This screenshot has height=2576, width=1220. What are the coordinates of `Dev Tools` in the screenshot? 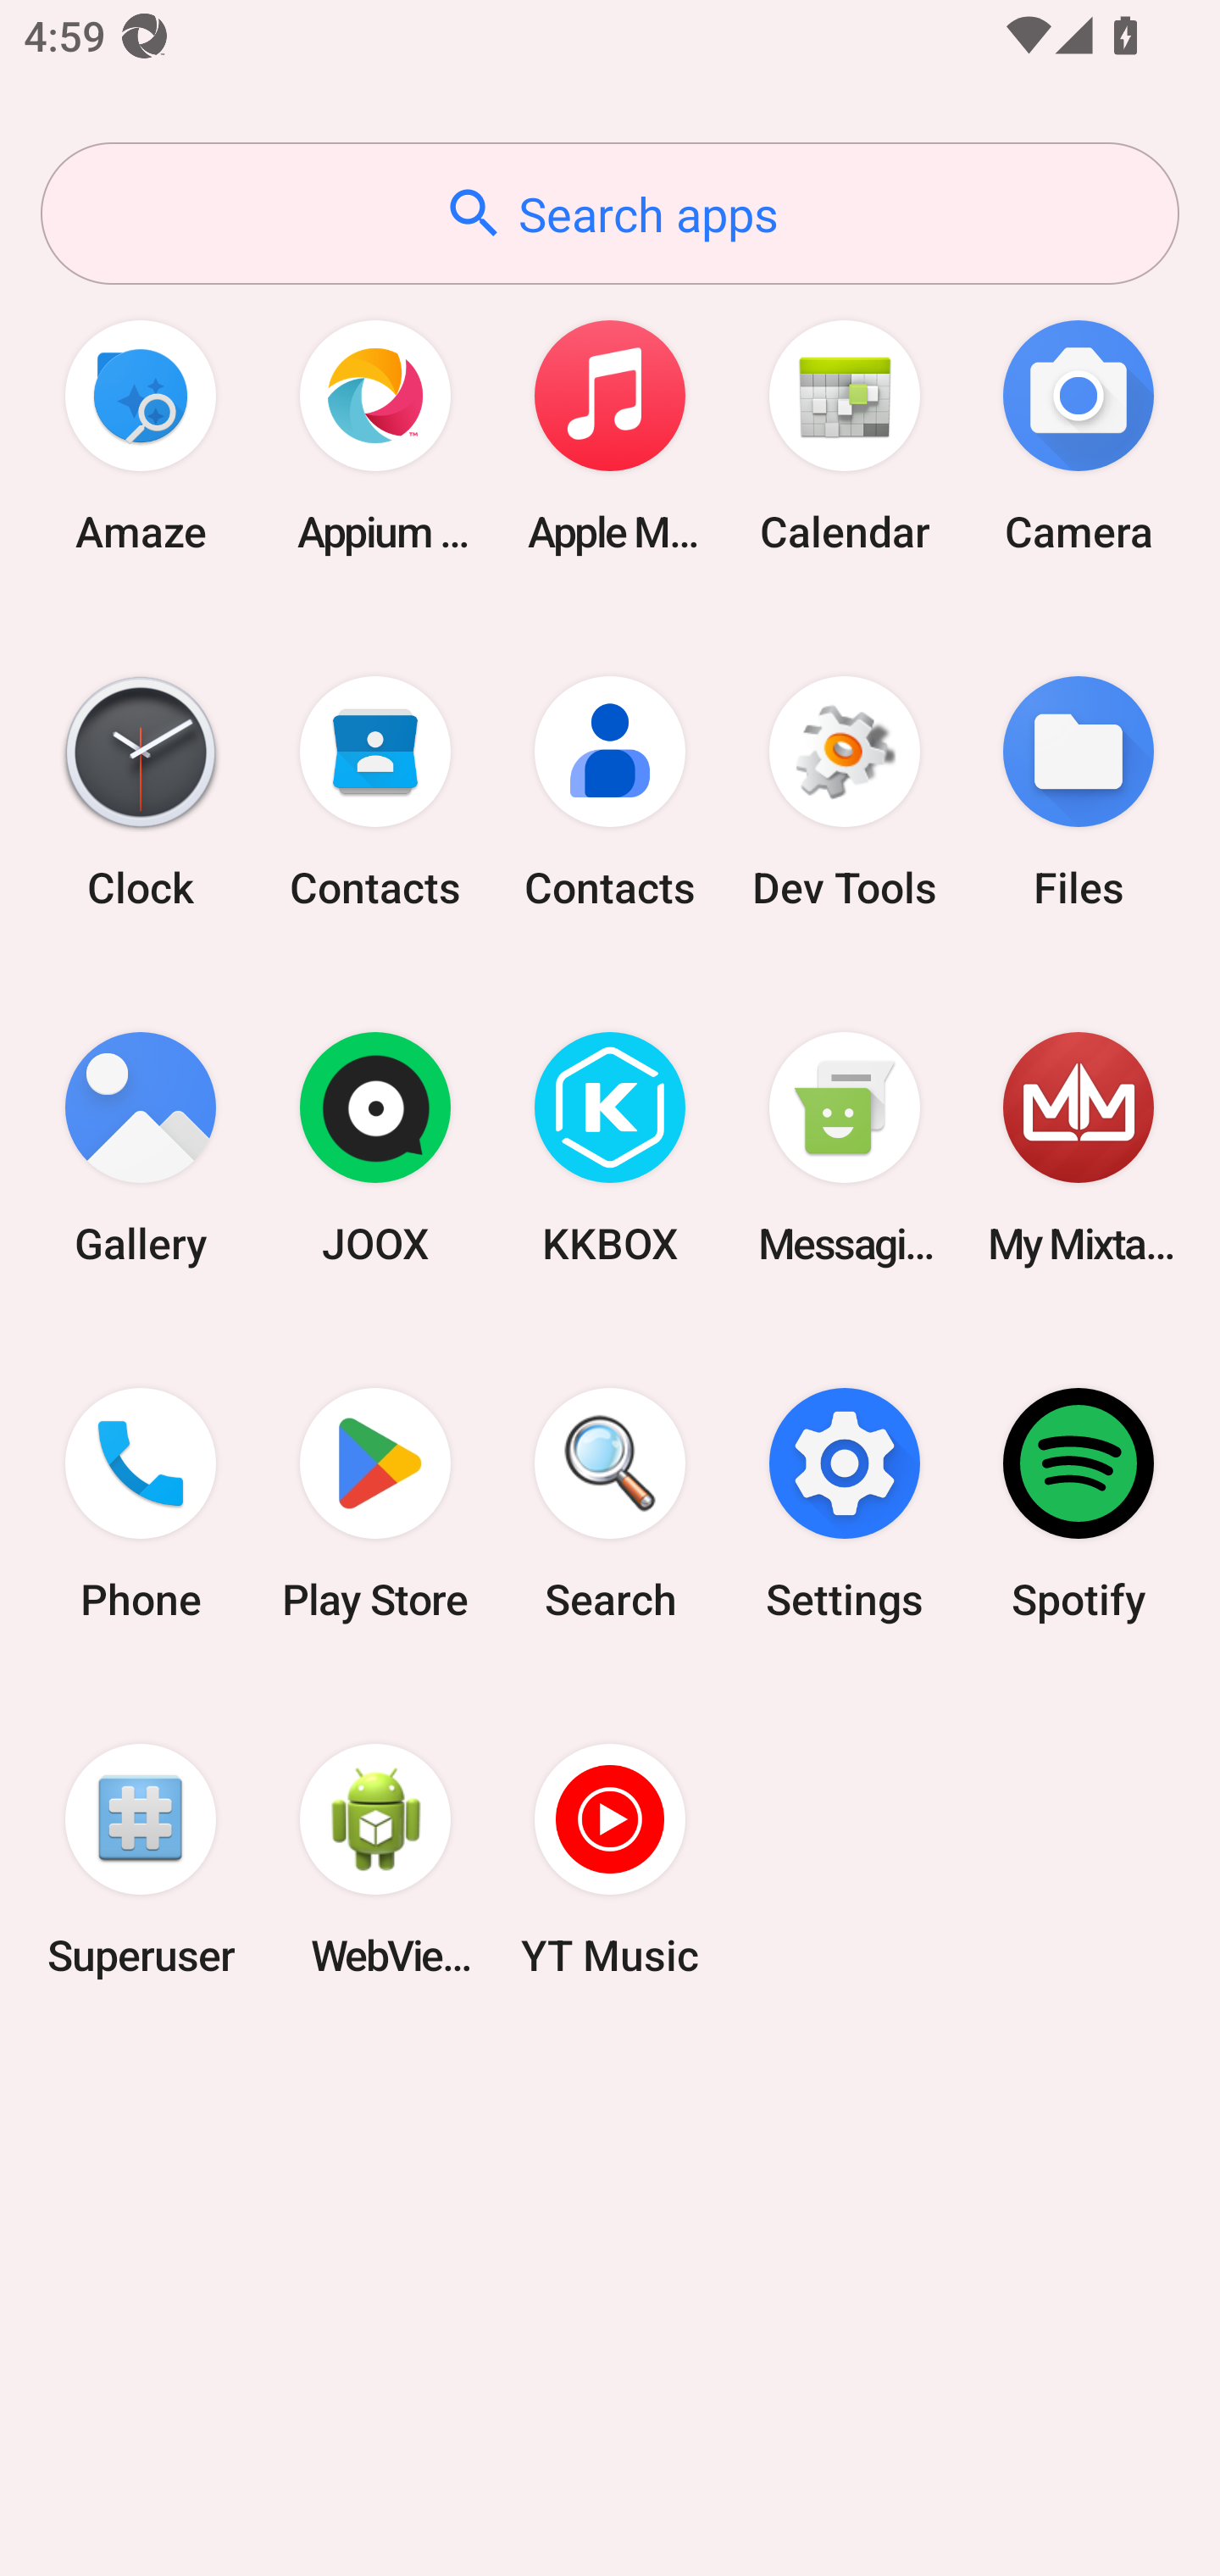 It's located at (844, 791).